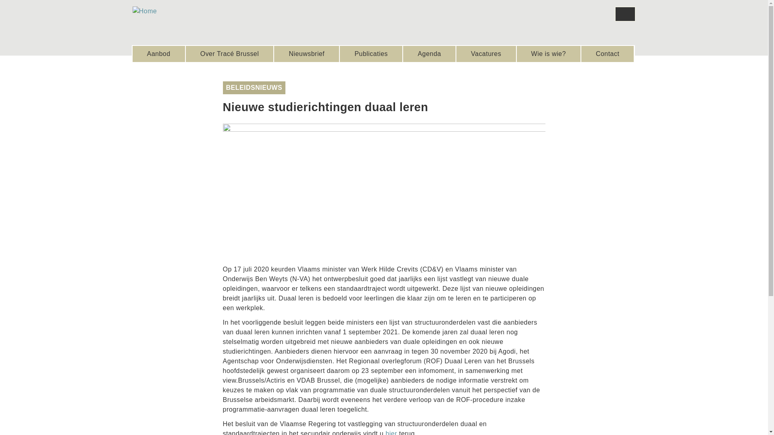  I want to click on Contact, so click(608, 54).